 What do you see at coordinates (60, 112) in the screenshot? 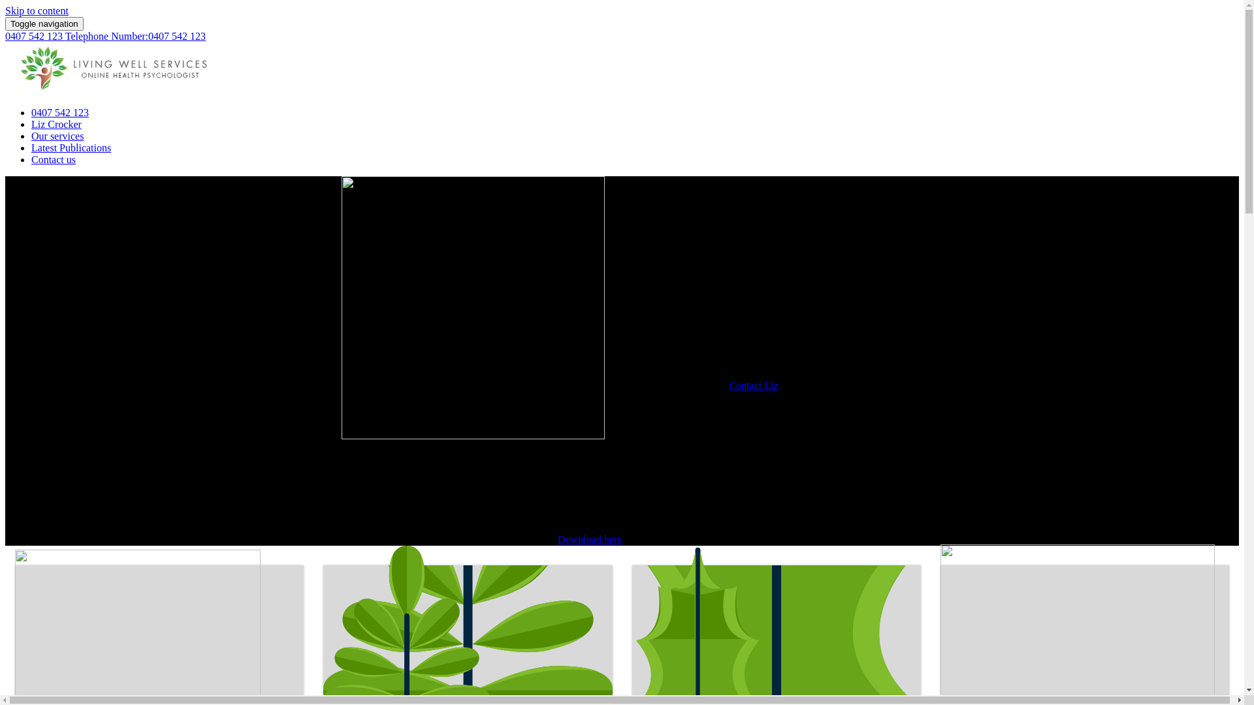
I see `0407 542 123` at bounding box center [60, 112].